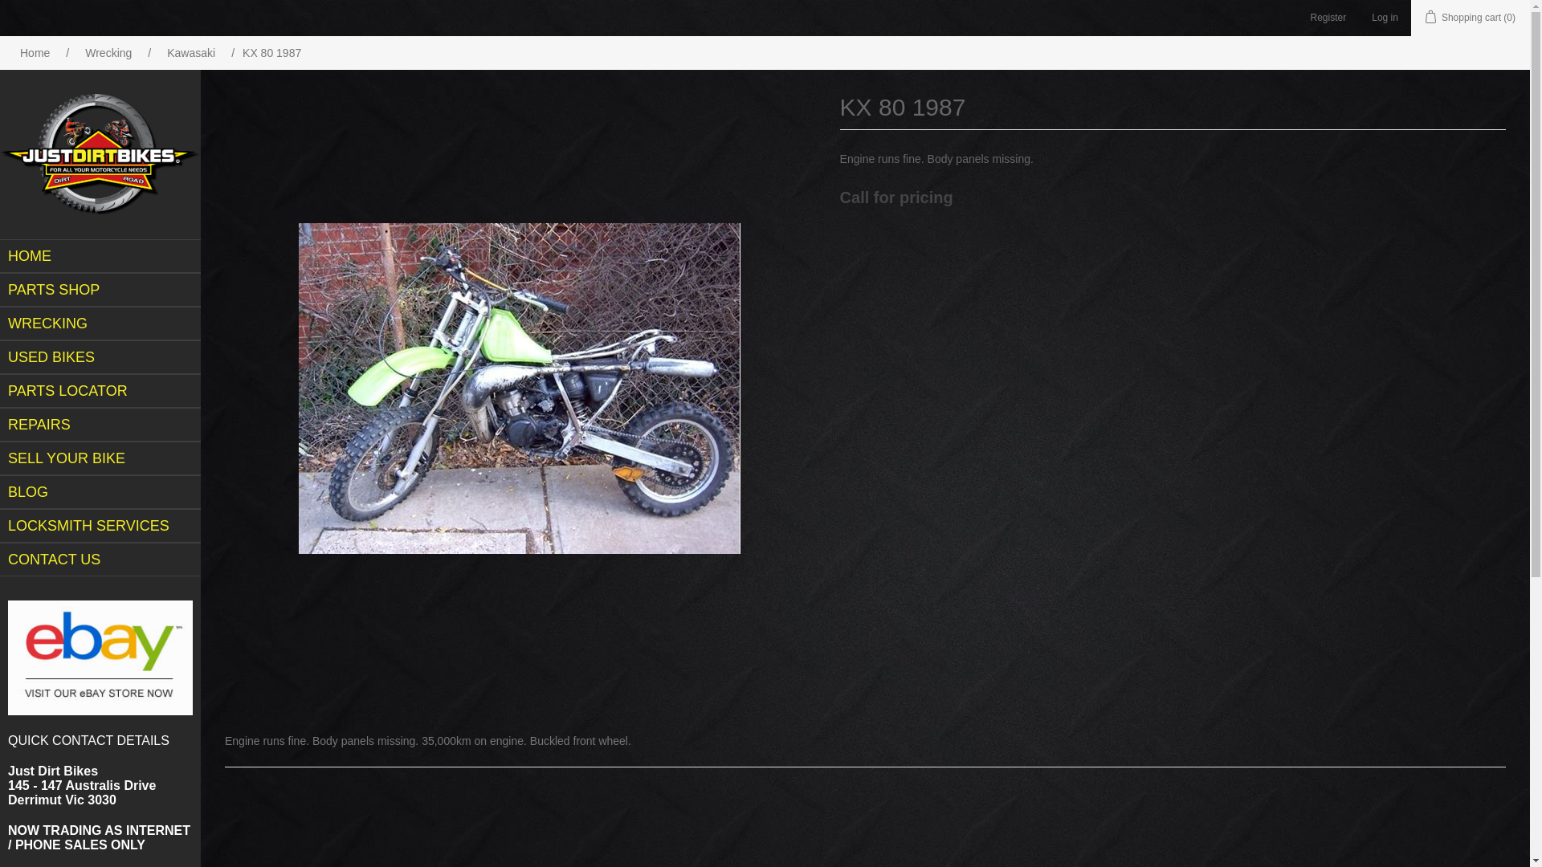 This screenshot has width=1542, height=867. What do you see at coordinates (191, 53) in the screenshot?
I see `Kawasaki` at bounding box center [191, 53].